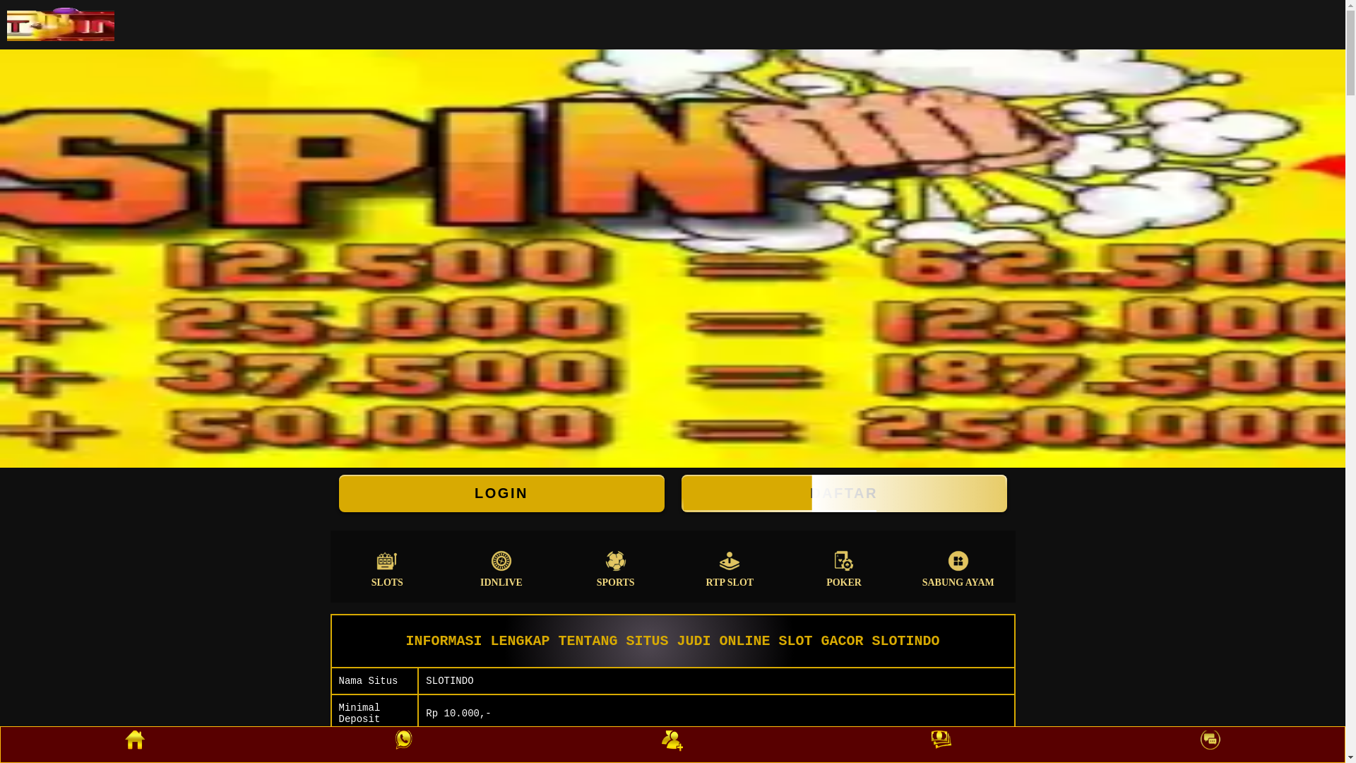  What do you see at coordinates (616, 567) in the screenshot?
I see `SPORTS` at bounding box center [616, 567].